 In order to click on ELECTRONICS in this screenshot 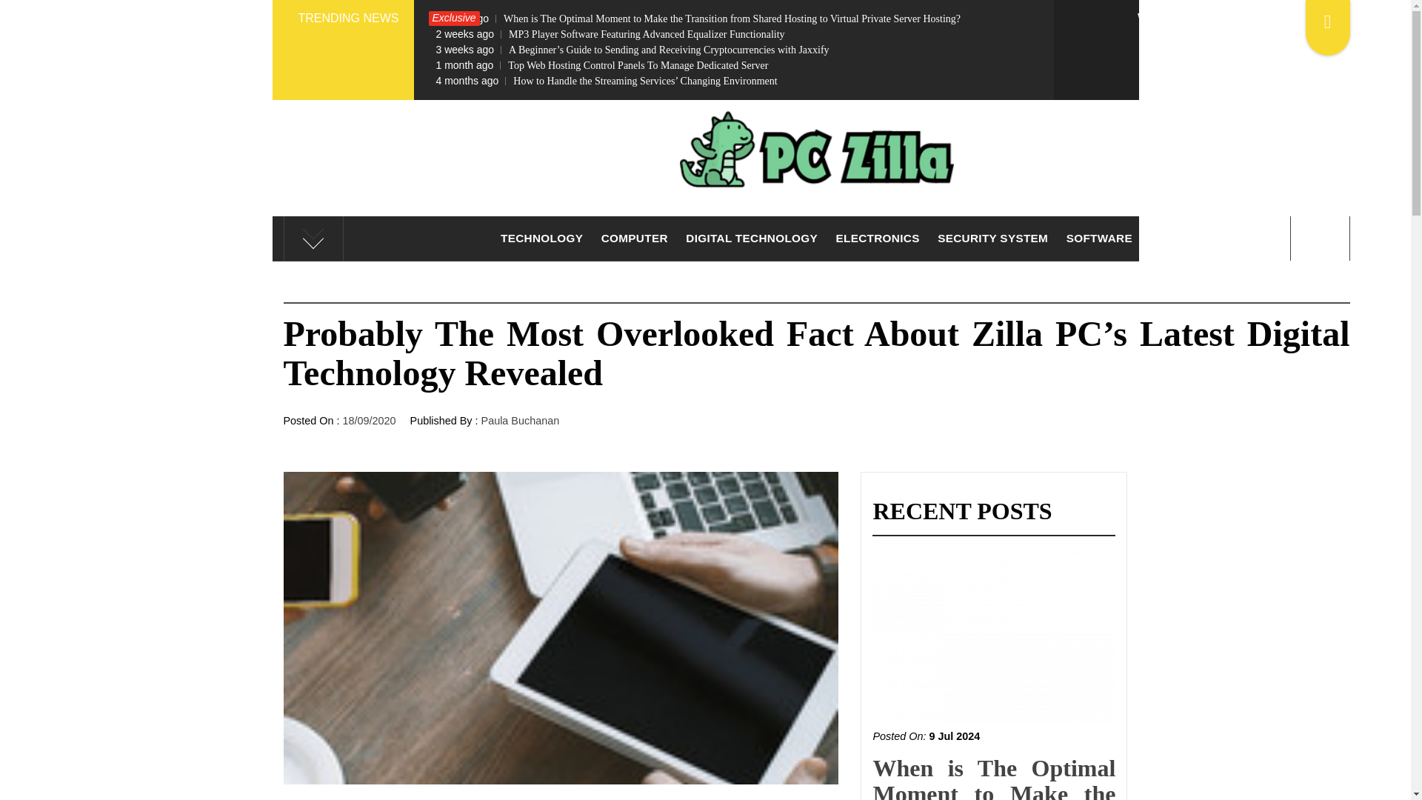, I will do `click(878, 239)`.